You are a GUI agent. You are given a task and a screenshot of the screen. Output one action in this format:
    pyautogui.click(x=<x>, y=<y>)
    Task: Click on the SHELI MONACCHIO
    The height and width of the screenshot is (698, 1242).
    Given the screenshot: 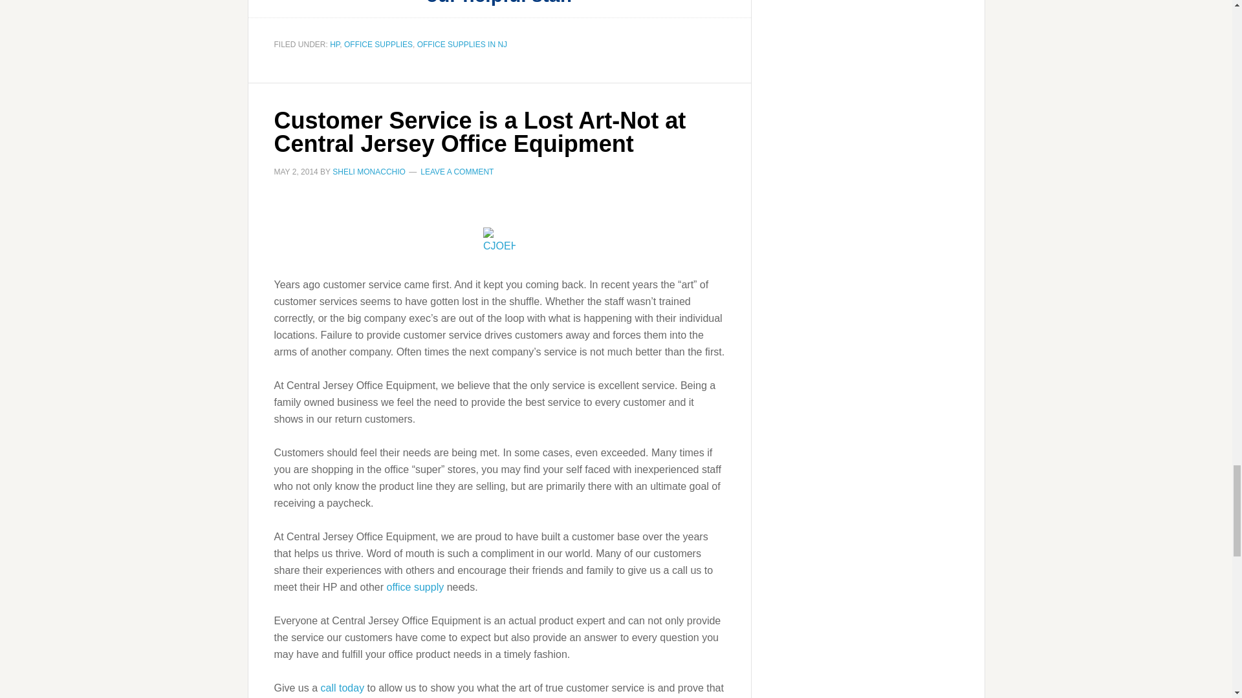 What is the action you would take?
    pyautogui.click(x=369, y=172)
    